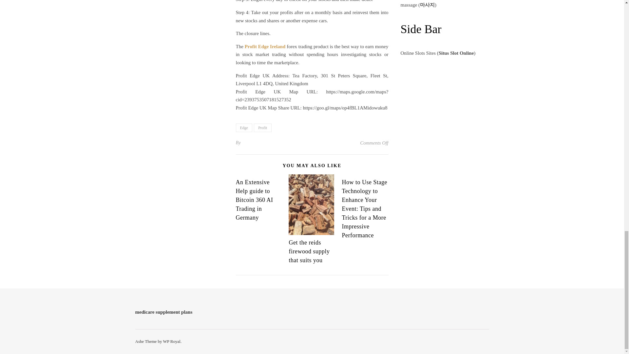 The image size is (629, 354). I want to click on Profit Edge Ireland, so click(265, 47).